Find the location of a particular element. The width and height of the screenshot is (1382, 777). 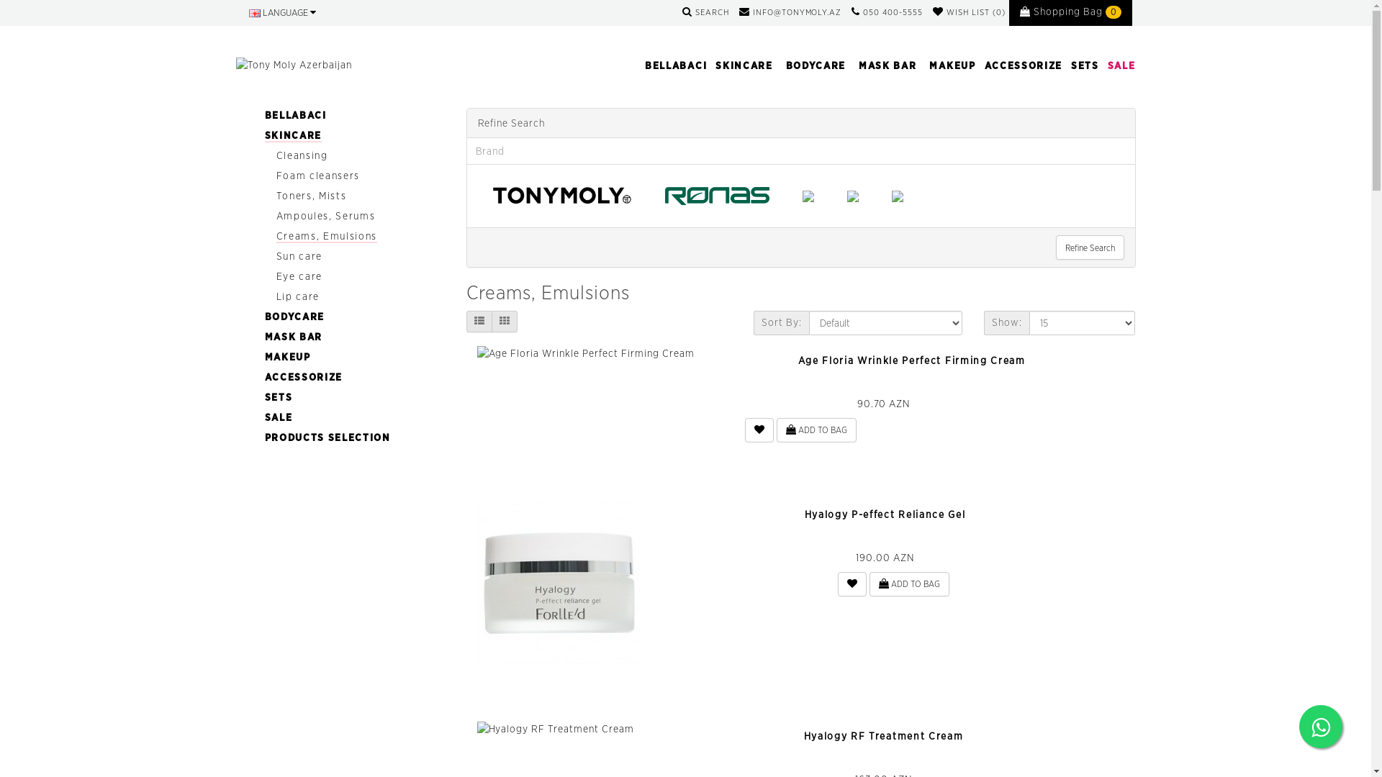

SALE is located at coordinates (1119, 65).